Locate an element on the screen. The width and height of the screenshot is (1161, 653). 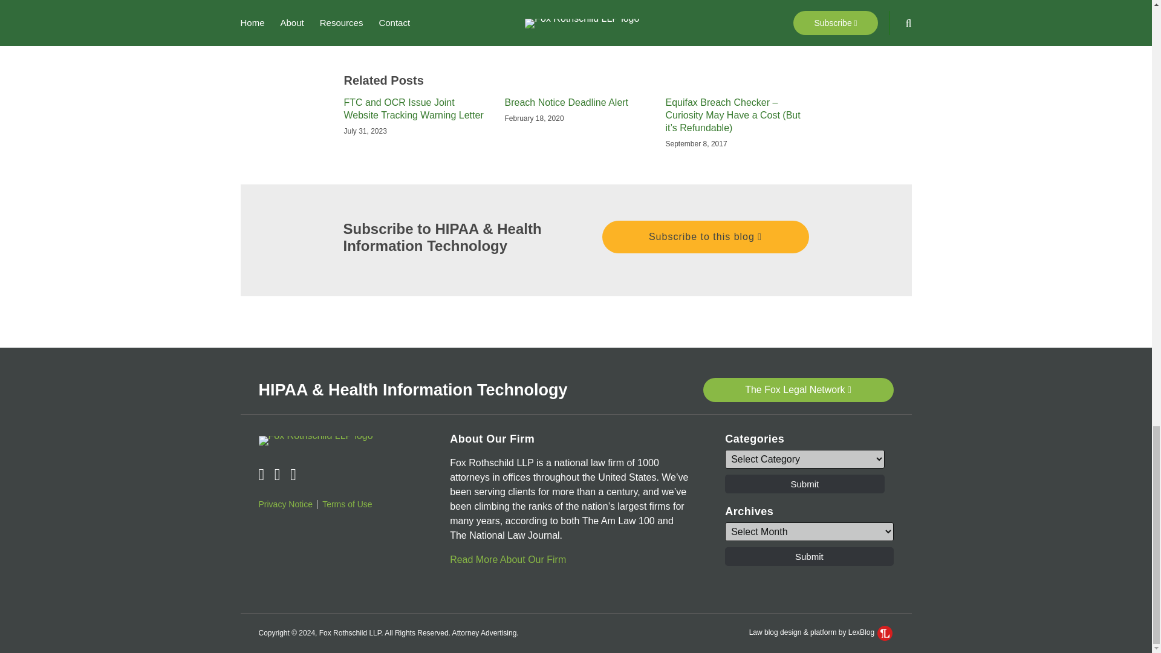
Submit is located at coordinates (804, 484).